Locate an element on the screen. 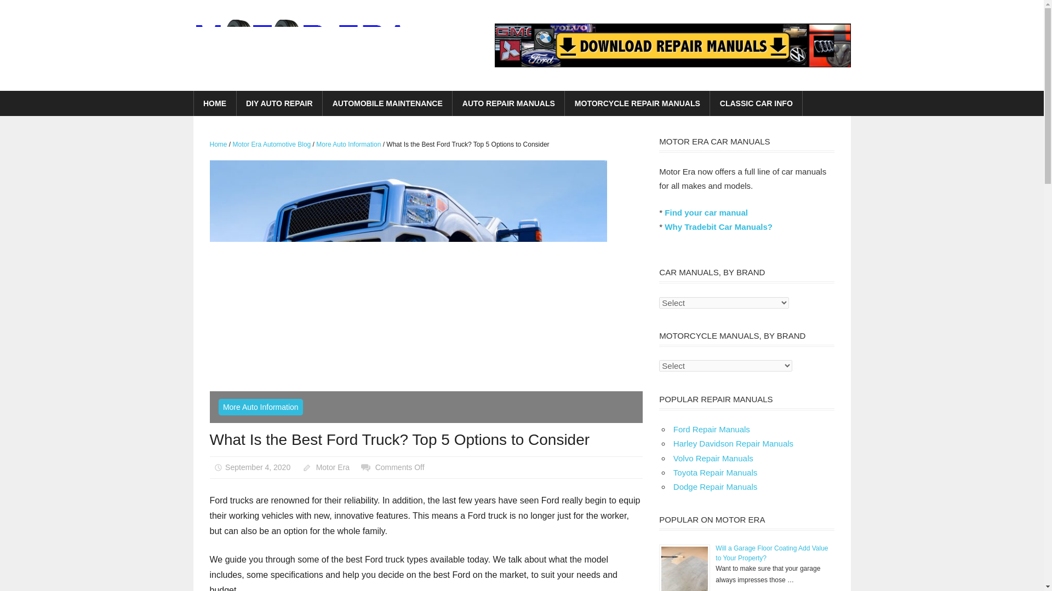 The image size is (1052, 591). View all posts by Motor Era is located at coordinates (333, 467).